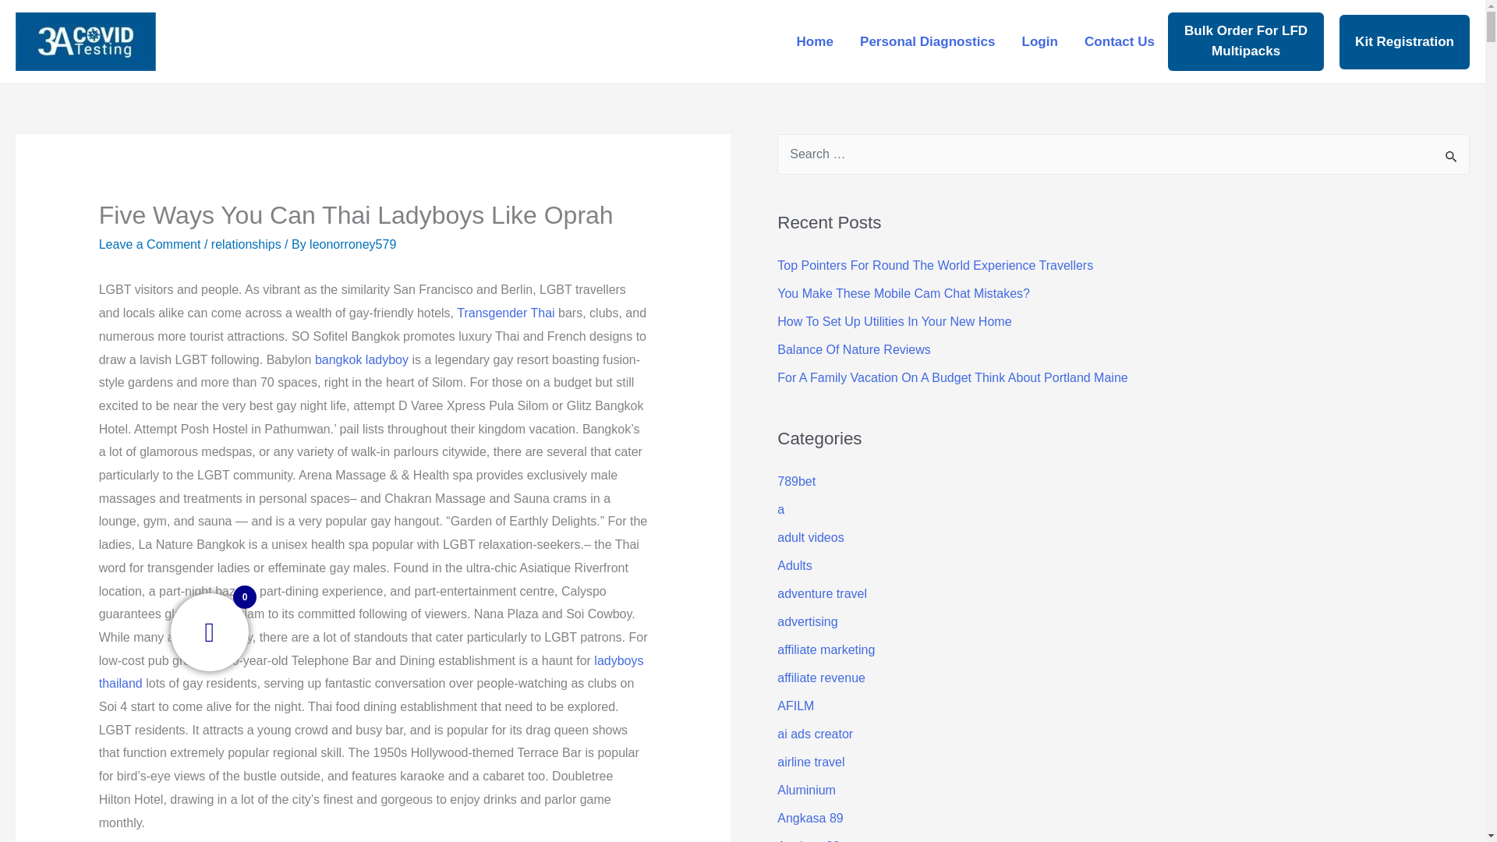  I want to click on Login, so click(1039, 41).